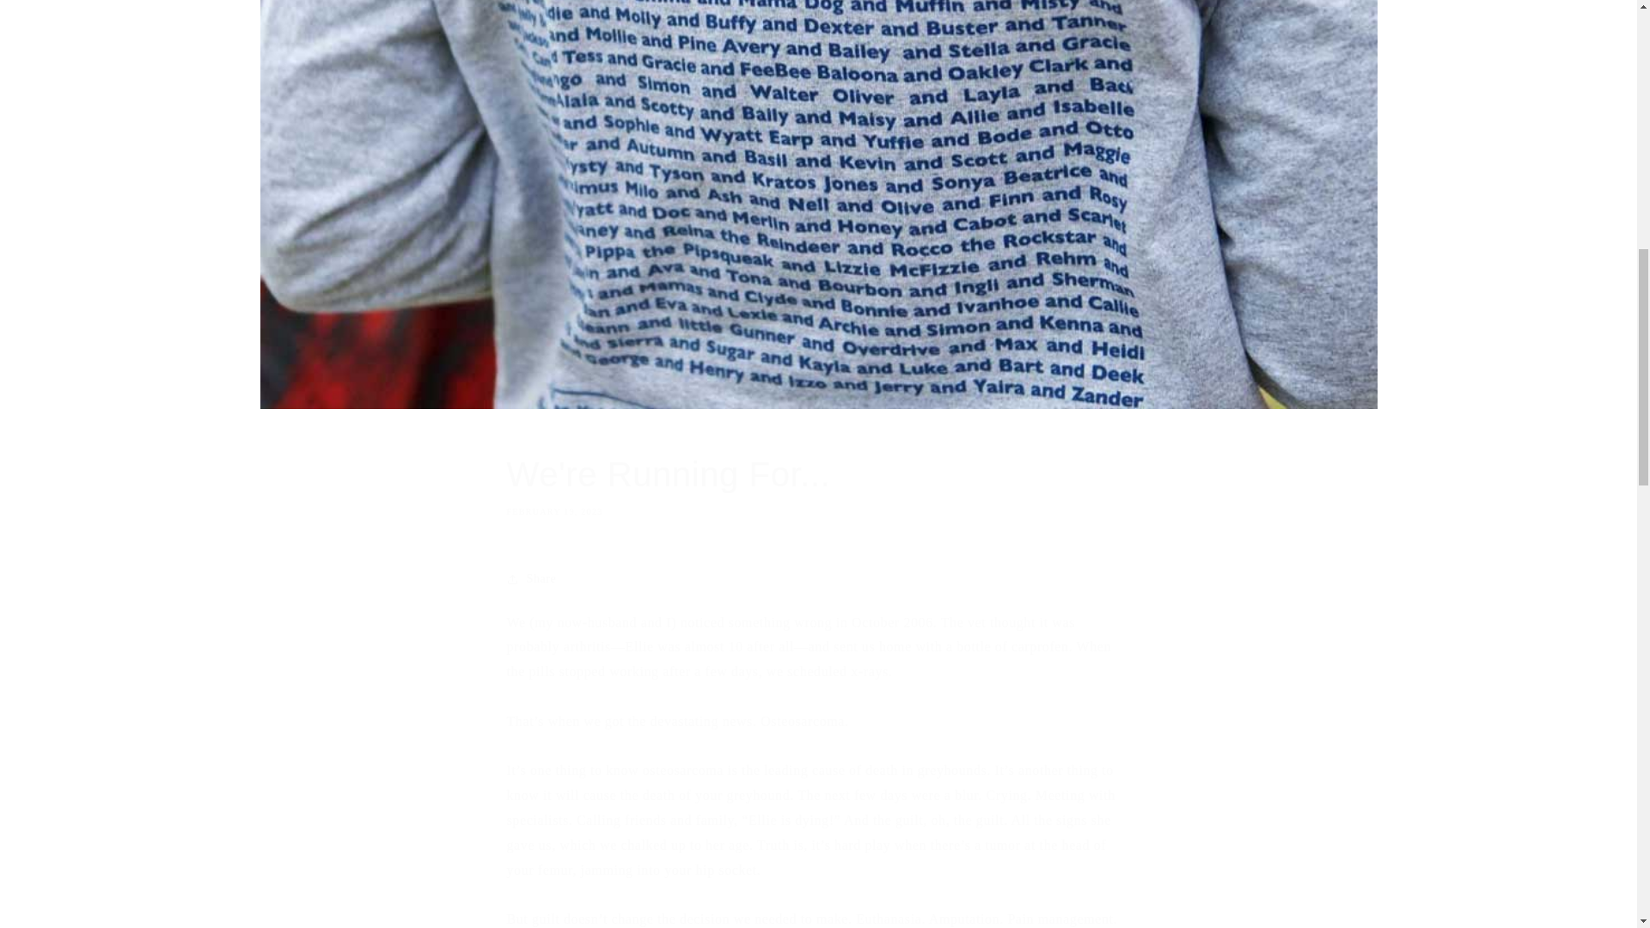 The image size is (1650, 928). What do you see at coordinates (818, 484) in the screenshot?
I see `Share` at bounding box center [818, 484].